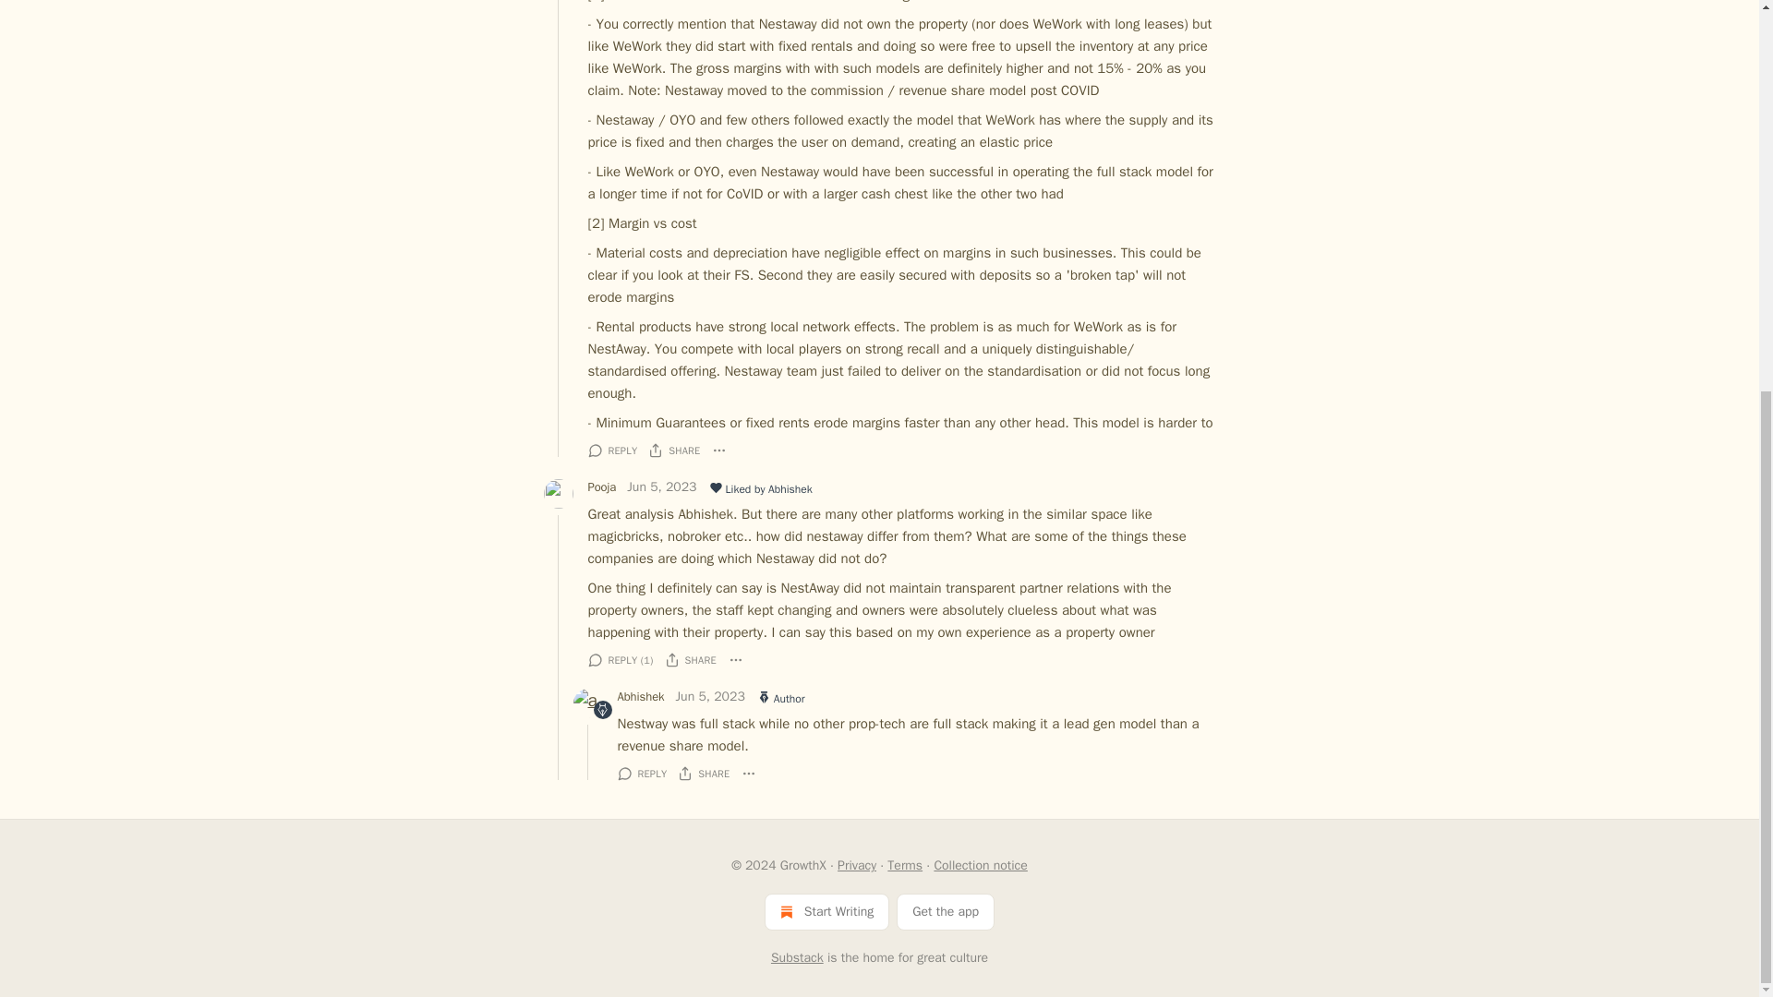 The image size is (1773, 997). What do you see at coordinates (661, 489) in the screenshot?
I see `Jun 5, 2023` at bounding box center [661, 489].